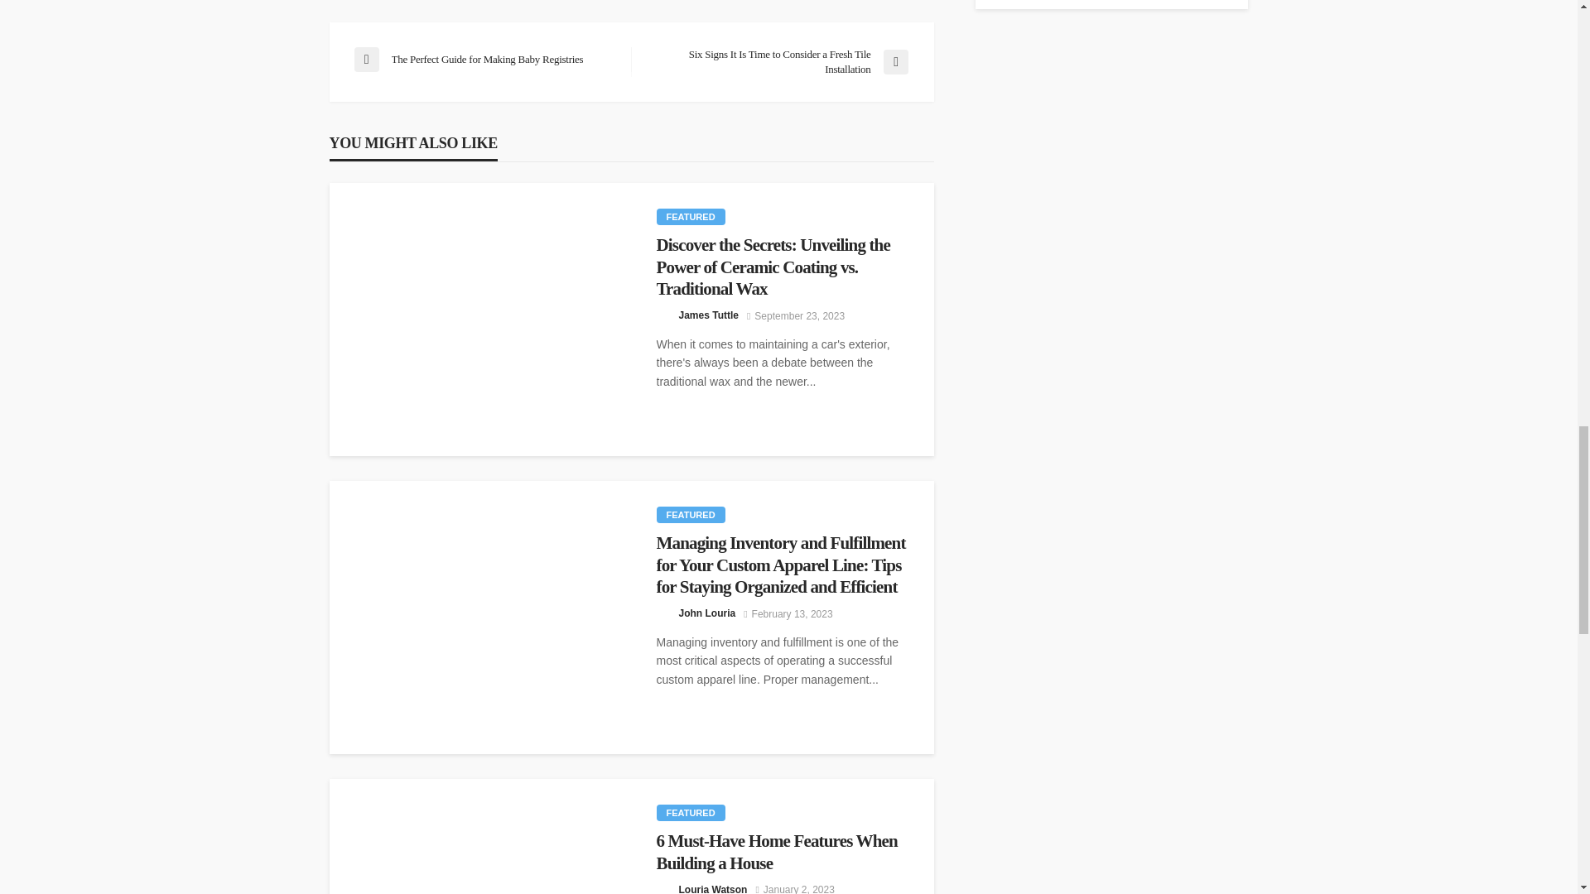 Image resolution: width=1590 pixels, height=894 pixels. Describe the element at coordinates (690, 515) in the screenshot. I see `FEATURED` at that location.